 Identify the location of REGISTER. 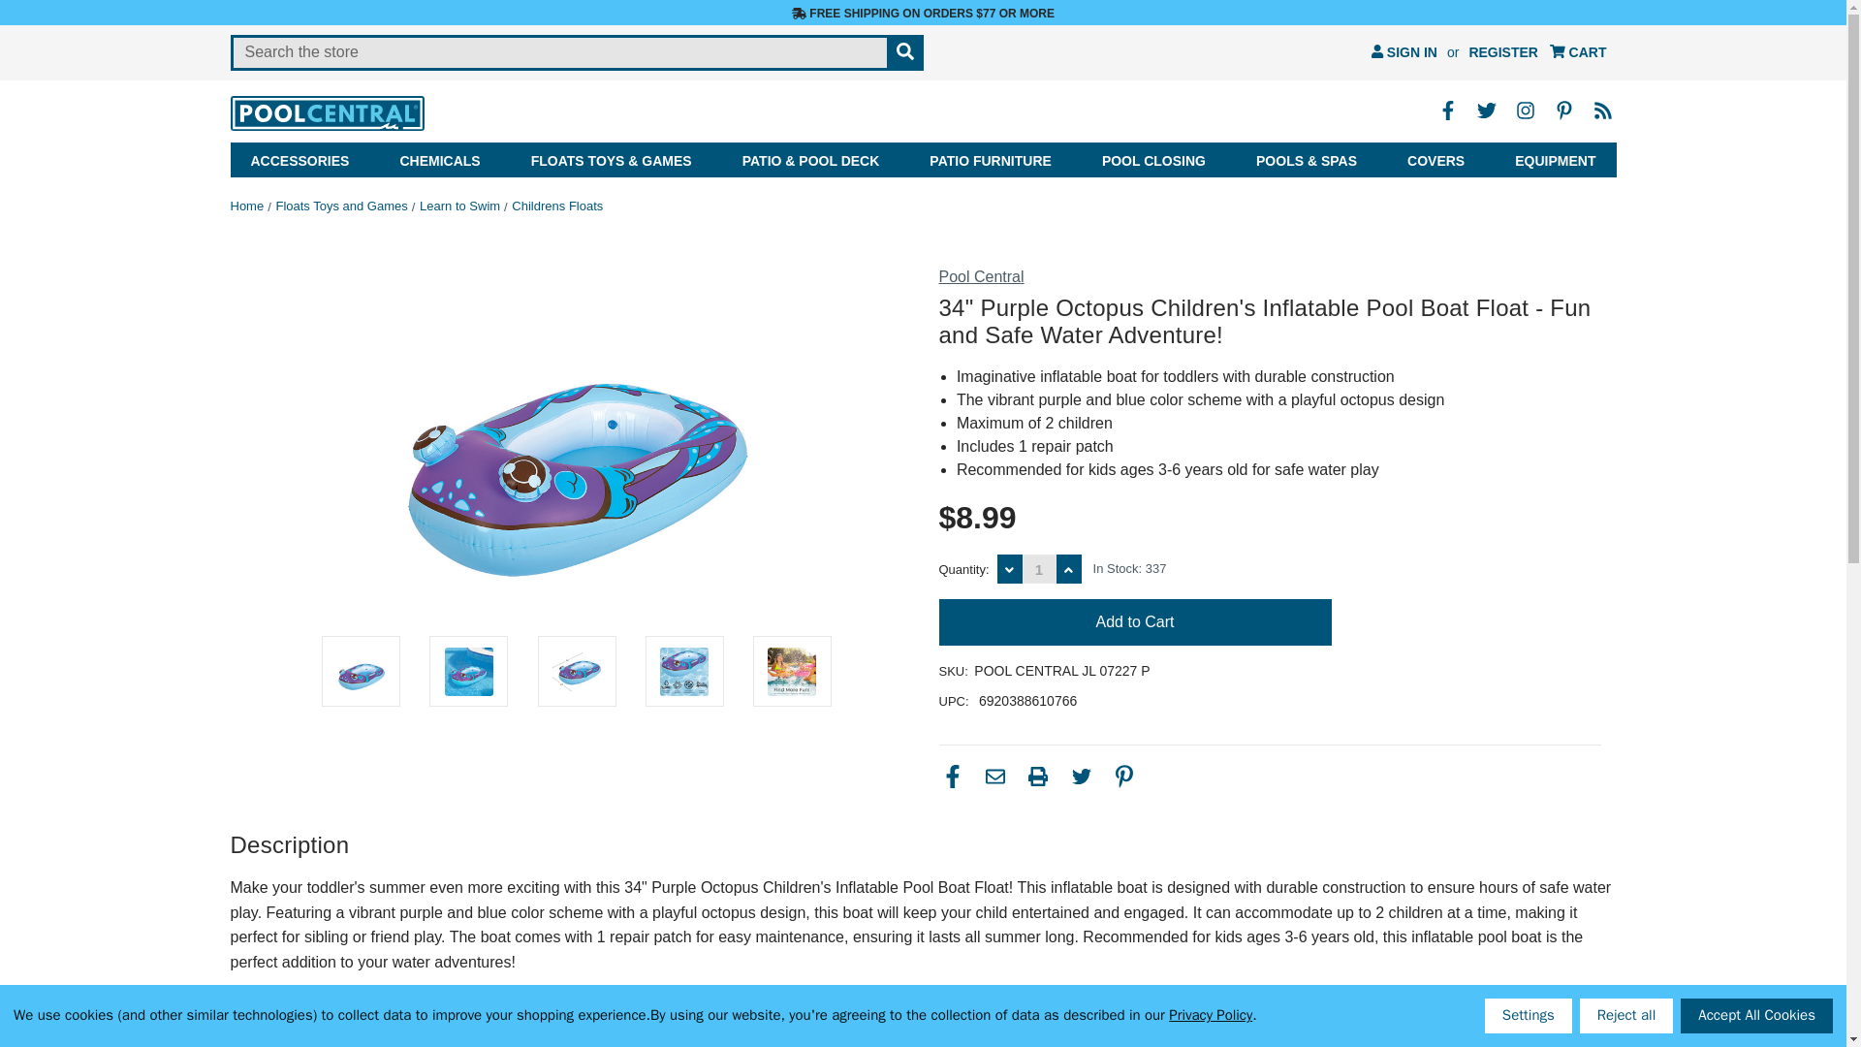
(1503, 52).